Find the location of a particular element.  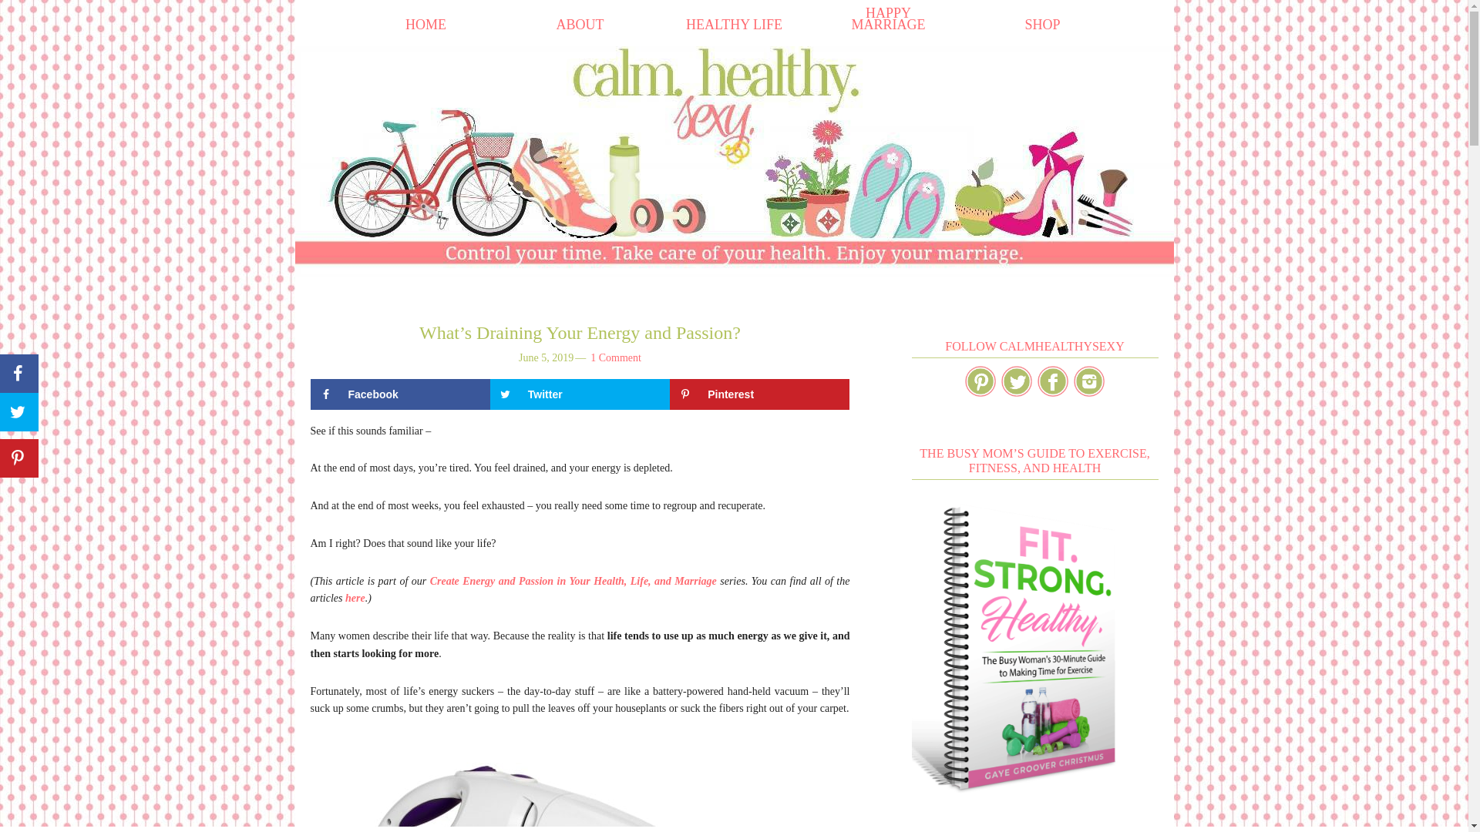

Share on Twitter is located at coordinates (580, 394).